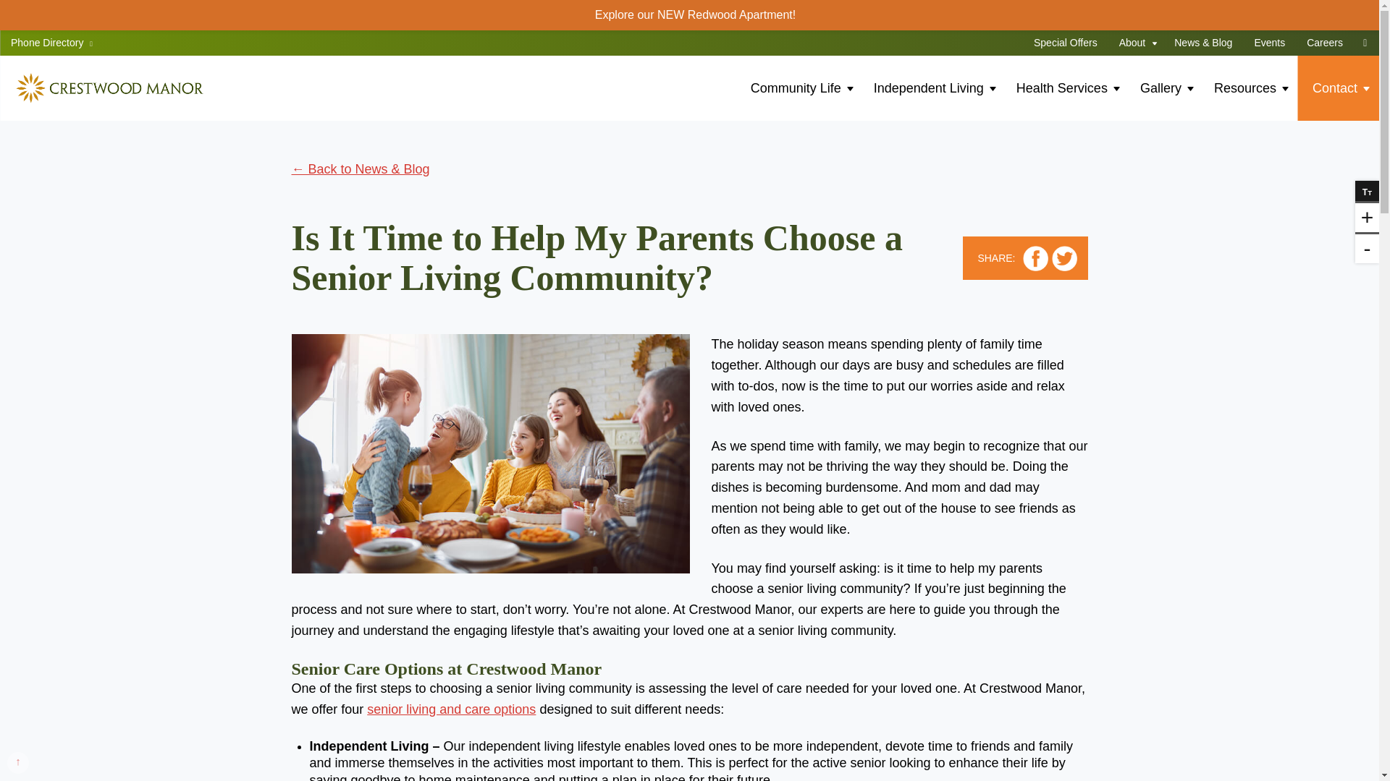 This screenshot has width=1390, height=781. What do you see at coordinates (1063, 258) in the screenshot?
I see `Share on Twitter` at bounding box center [1063, 258].